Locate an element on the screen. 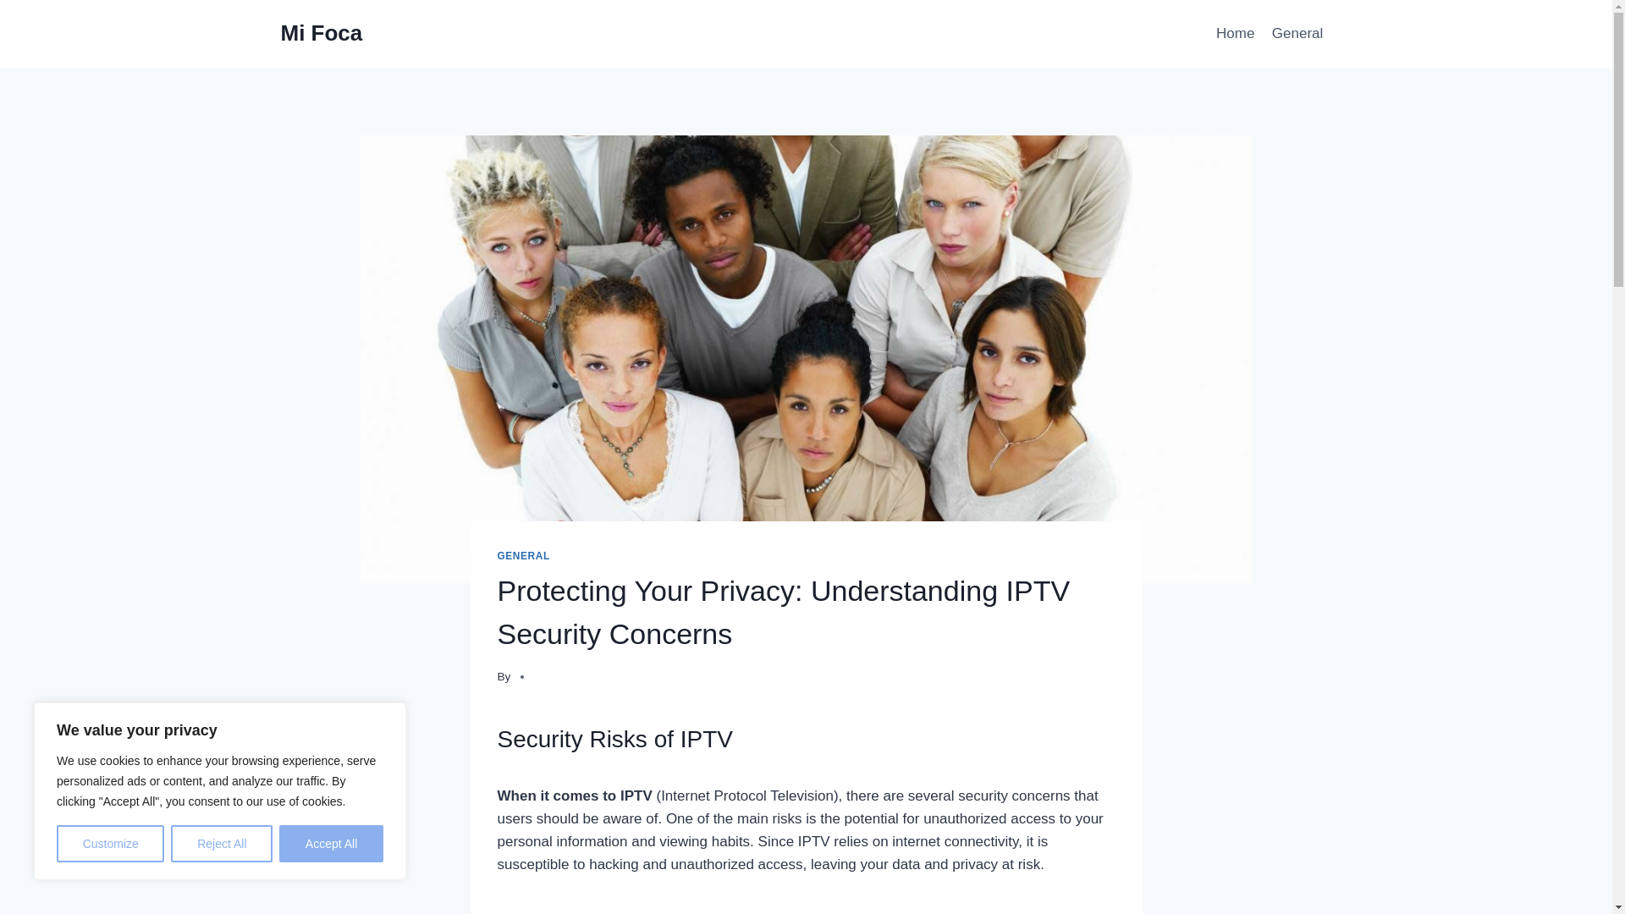 Image resolution: width=1625 pixels, height=914 pixels. General is located at coordinates (1298, 34).